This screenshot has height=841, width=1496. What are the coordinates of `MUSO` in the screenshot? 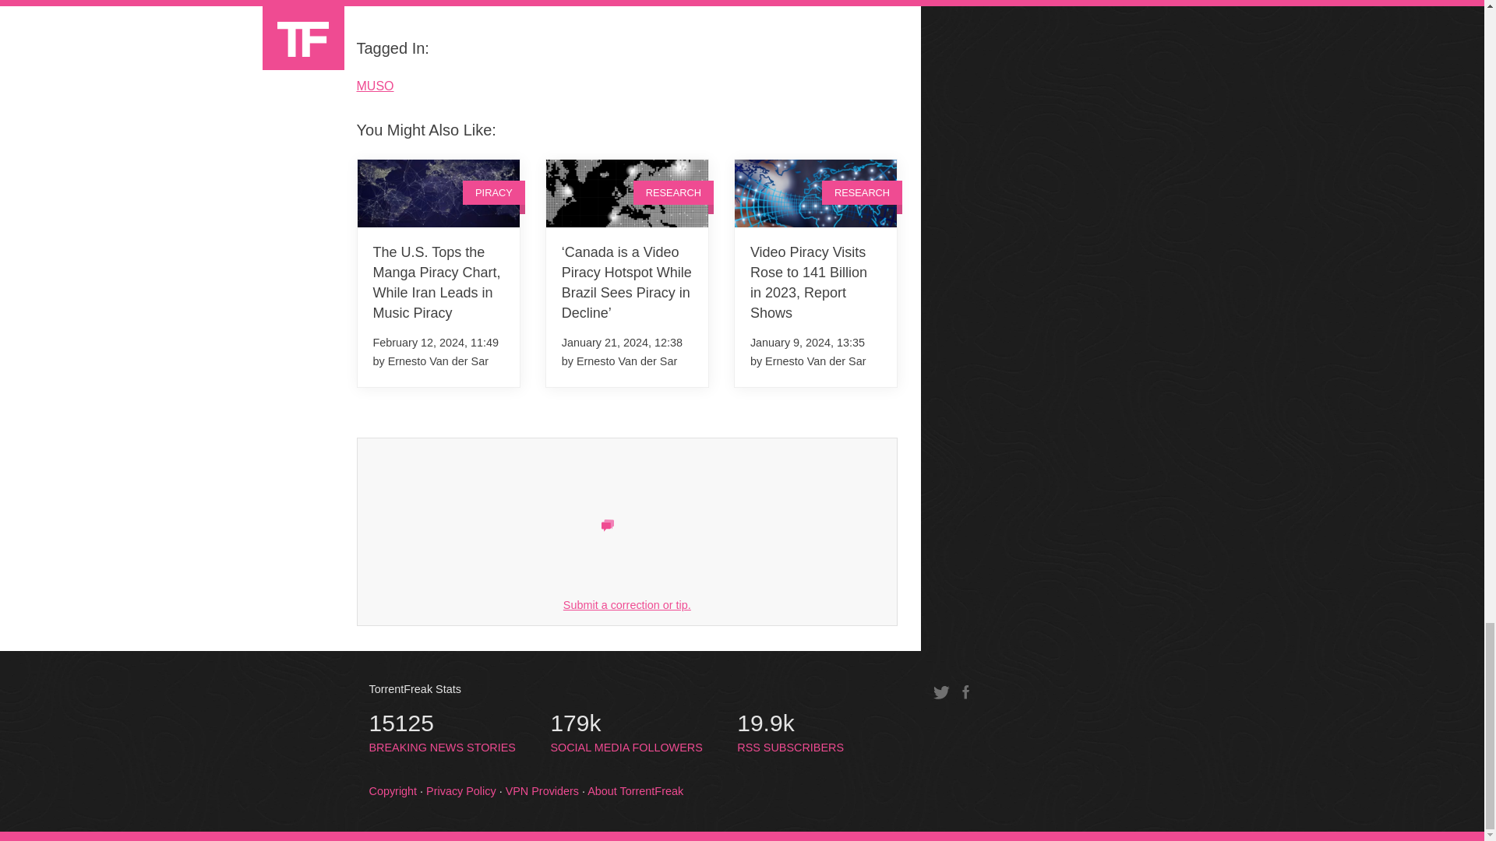 It's located at (376, 86).